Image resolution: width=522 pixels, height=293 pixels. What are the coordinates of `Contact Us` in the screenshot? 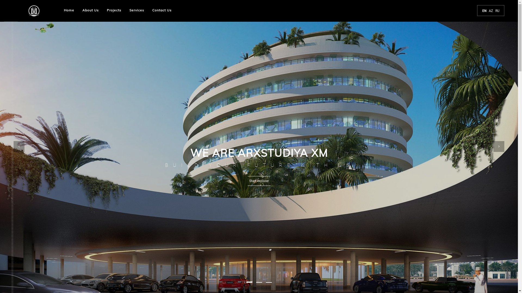 It's located at (162, 10).